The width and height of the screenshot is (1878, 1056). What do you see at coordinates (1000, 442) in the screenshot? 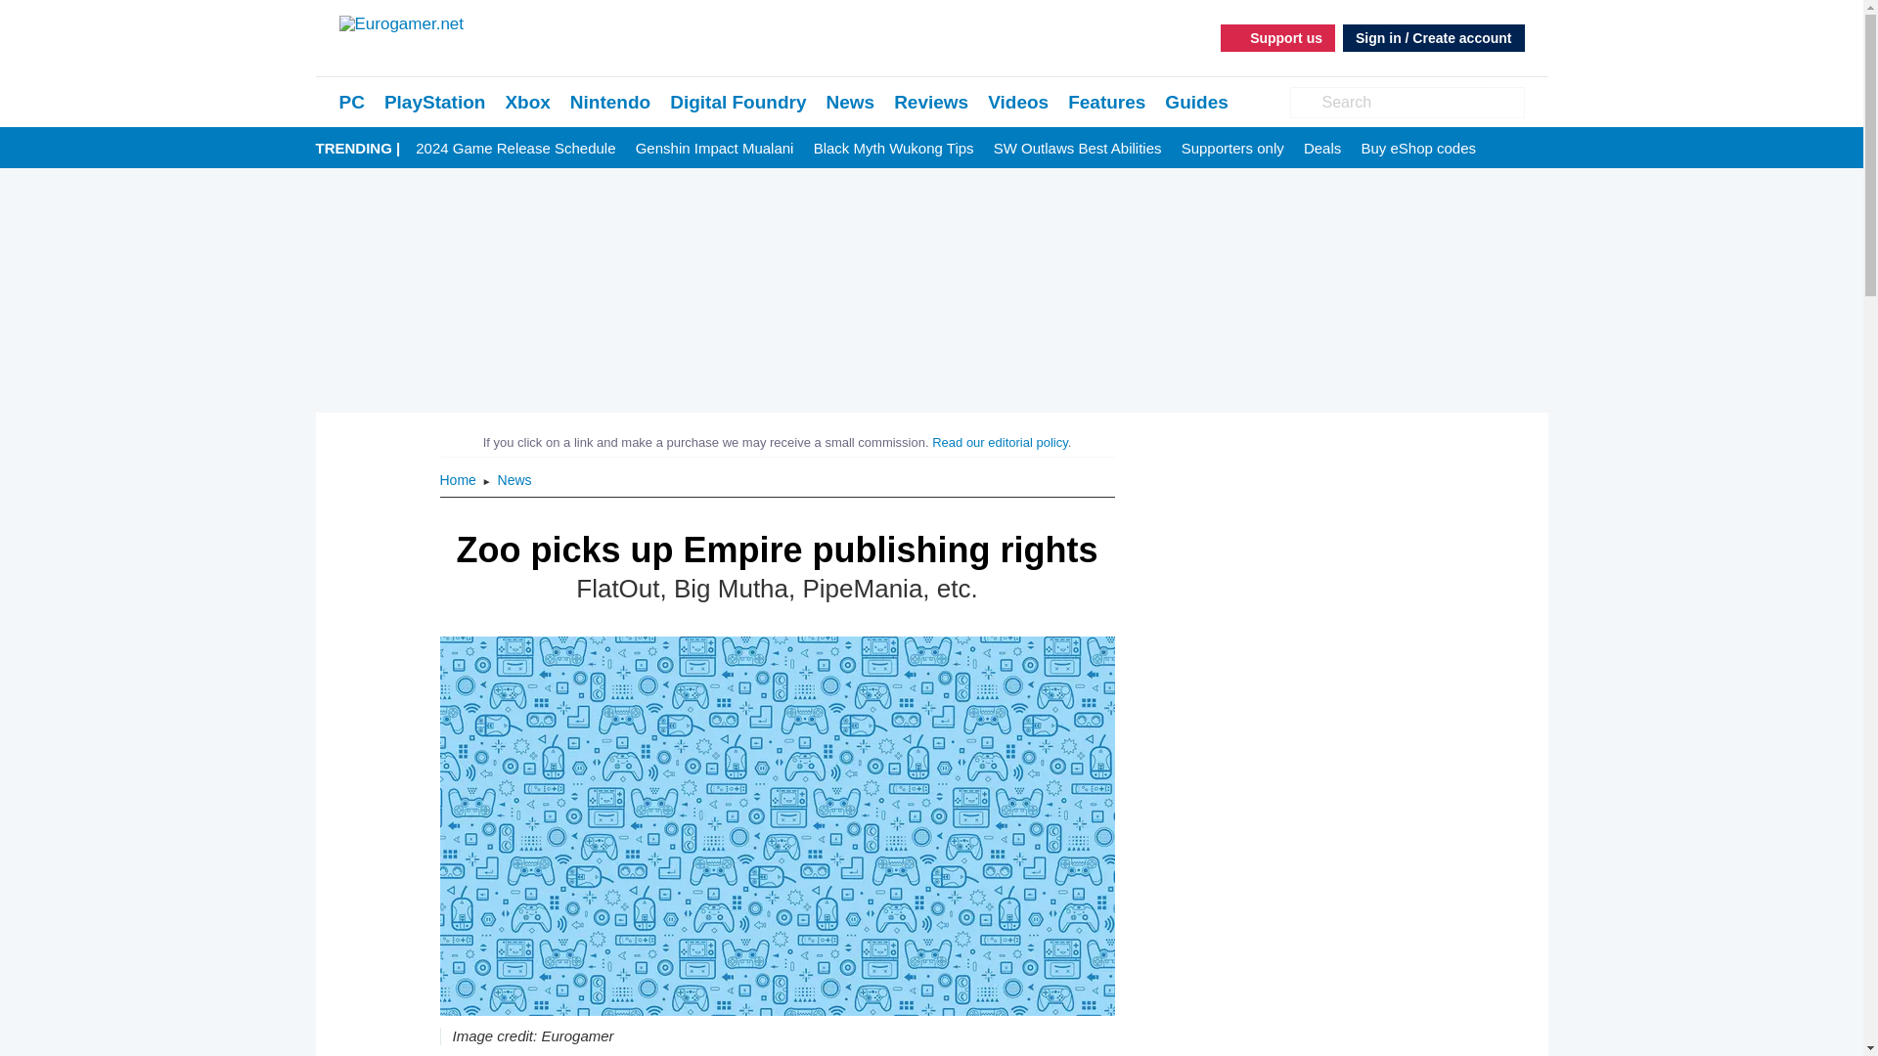
I see `Read our editorial policy` at bounding box center [1000, 442].